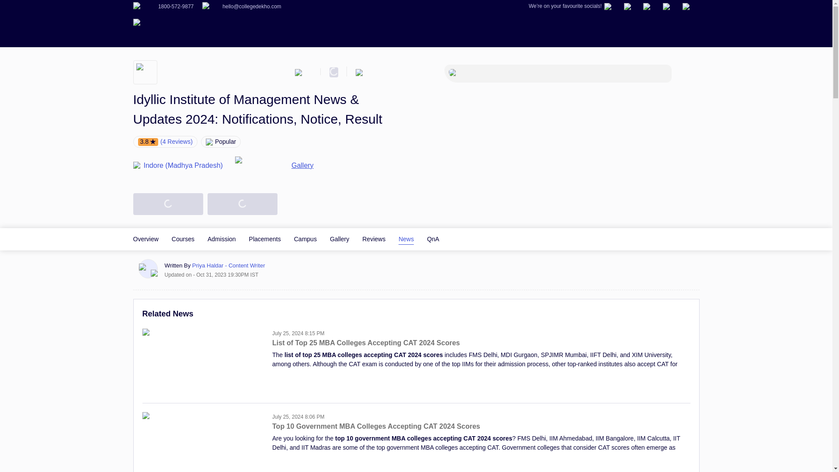 Image resolution: width=839 pixels, height=472 pixels. What do you see at coordinates (221, 239) in the screenshot?
I see `Admission` at bounding box center [221, 239].